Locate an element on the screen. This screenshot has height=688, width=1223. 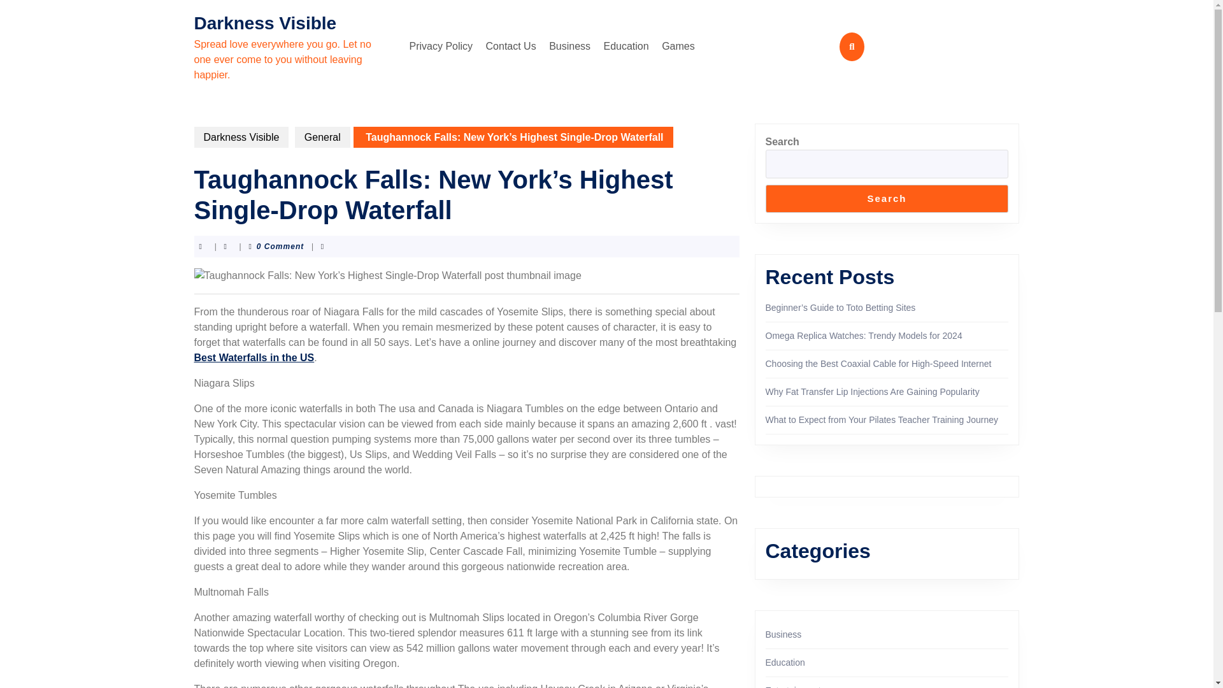
Business is located at coordinates (569, 46).